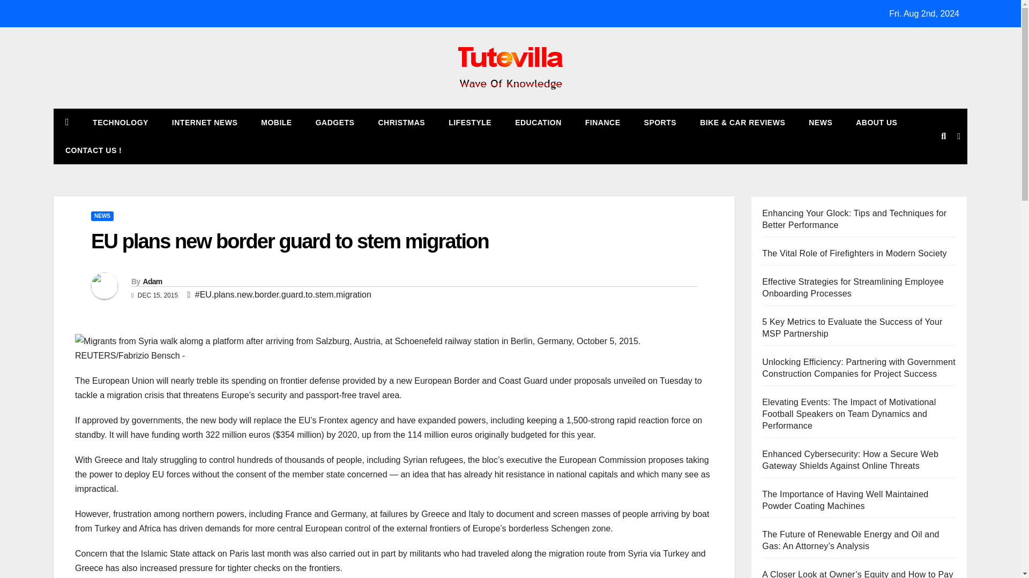  Describe the element at coordinates (205, 122) in the screenshot. I see `INTERNET NEWS` at that location.